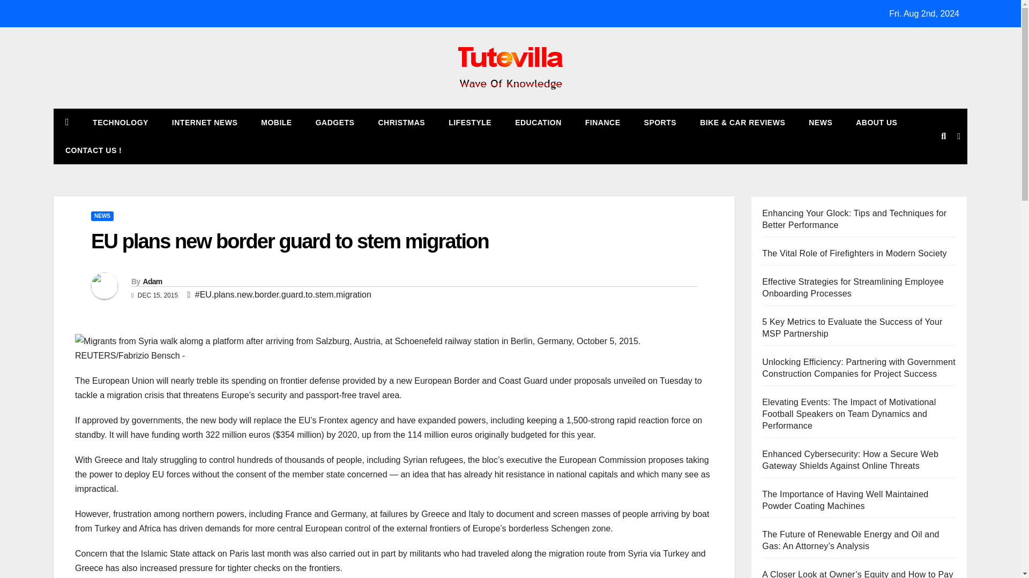  Describe the element at coordinates (205, 122) in the screenshot. I see `INTERNET NEWS` at that location.